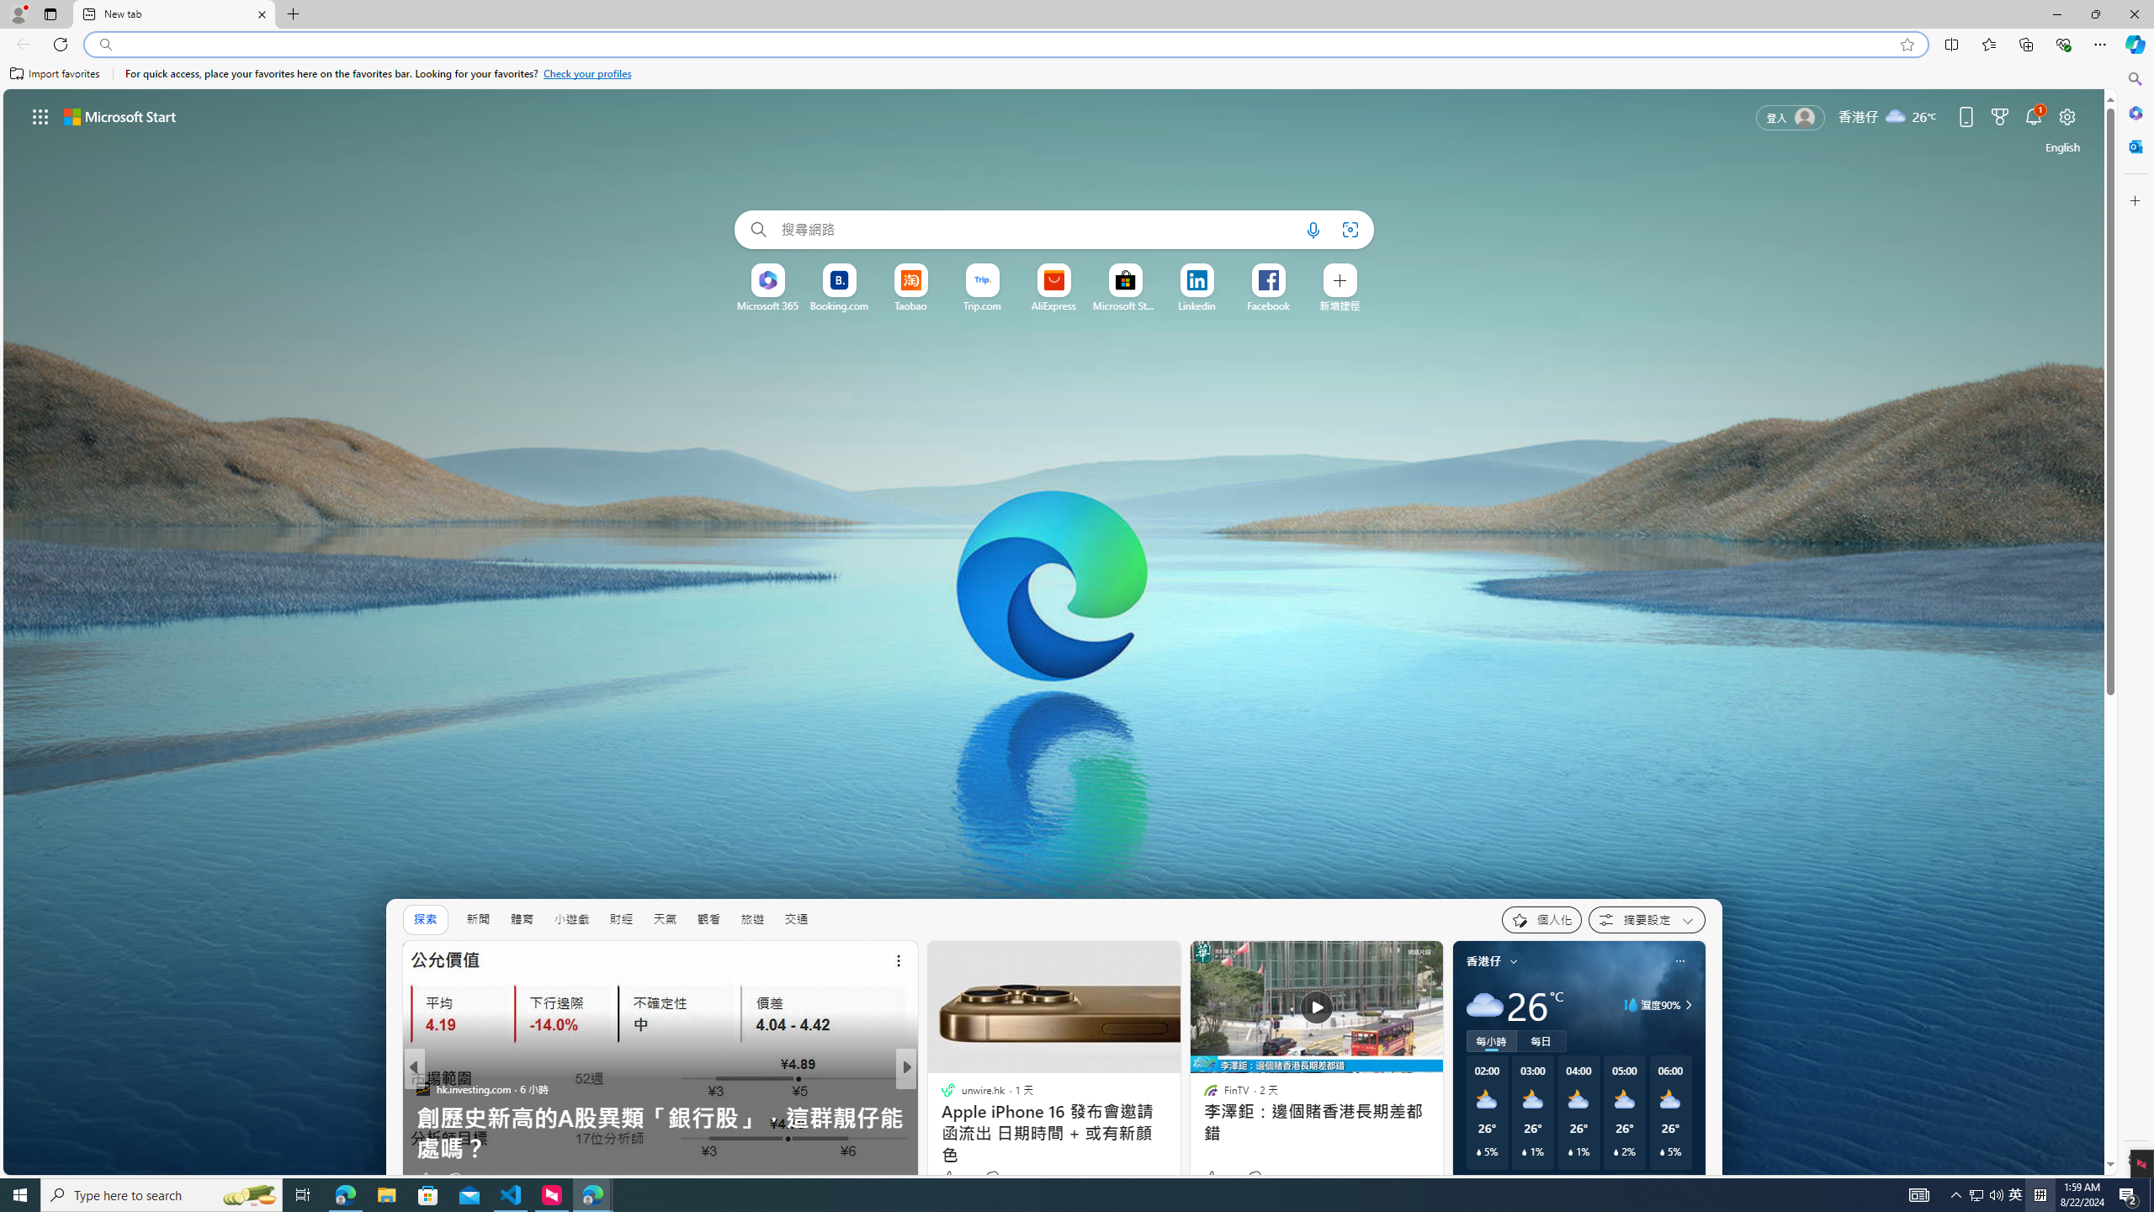 The height and width of the screenshot is (1212, 2154). Describe the element at coordinates (1999, 116) in the screenshot. I see `Microsoft Rewards` at that location.